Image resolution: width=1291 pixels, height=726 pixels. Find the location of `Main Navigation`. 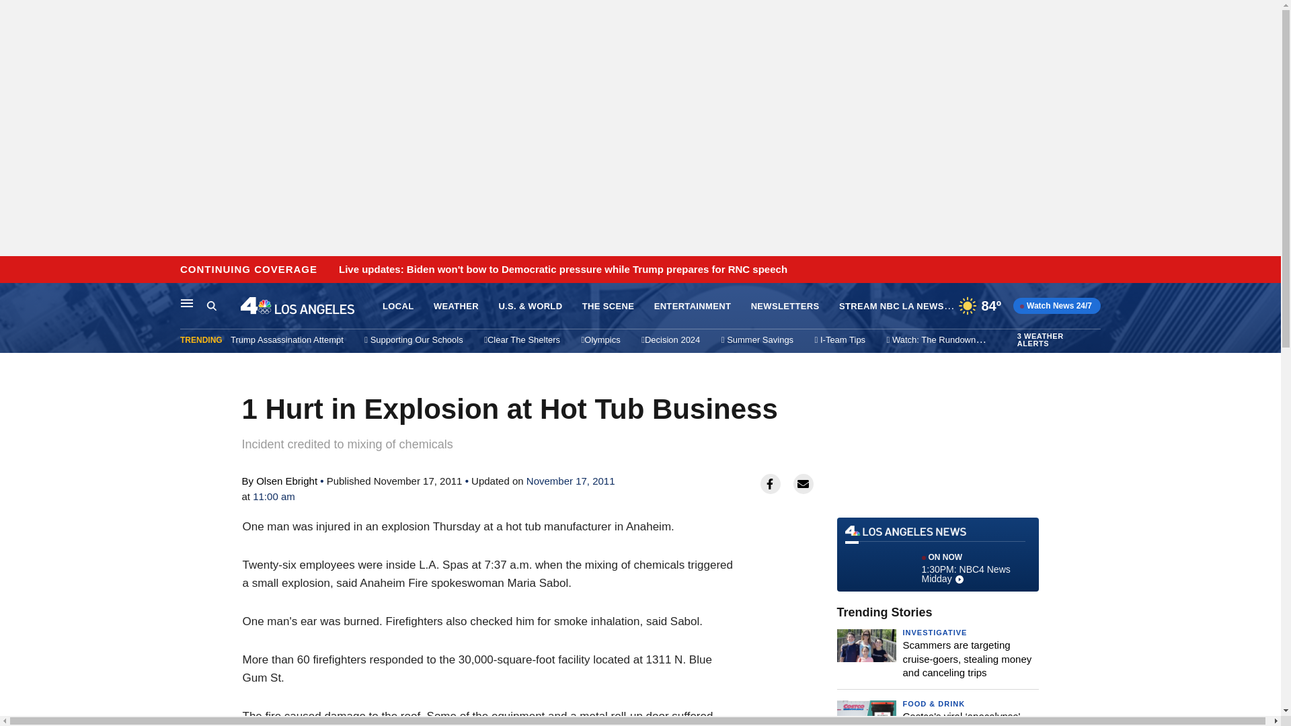

Main Navigation is located at coordinates (1057, 340).